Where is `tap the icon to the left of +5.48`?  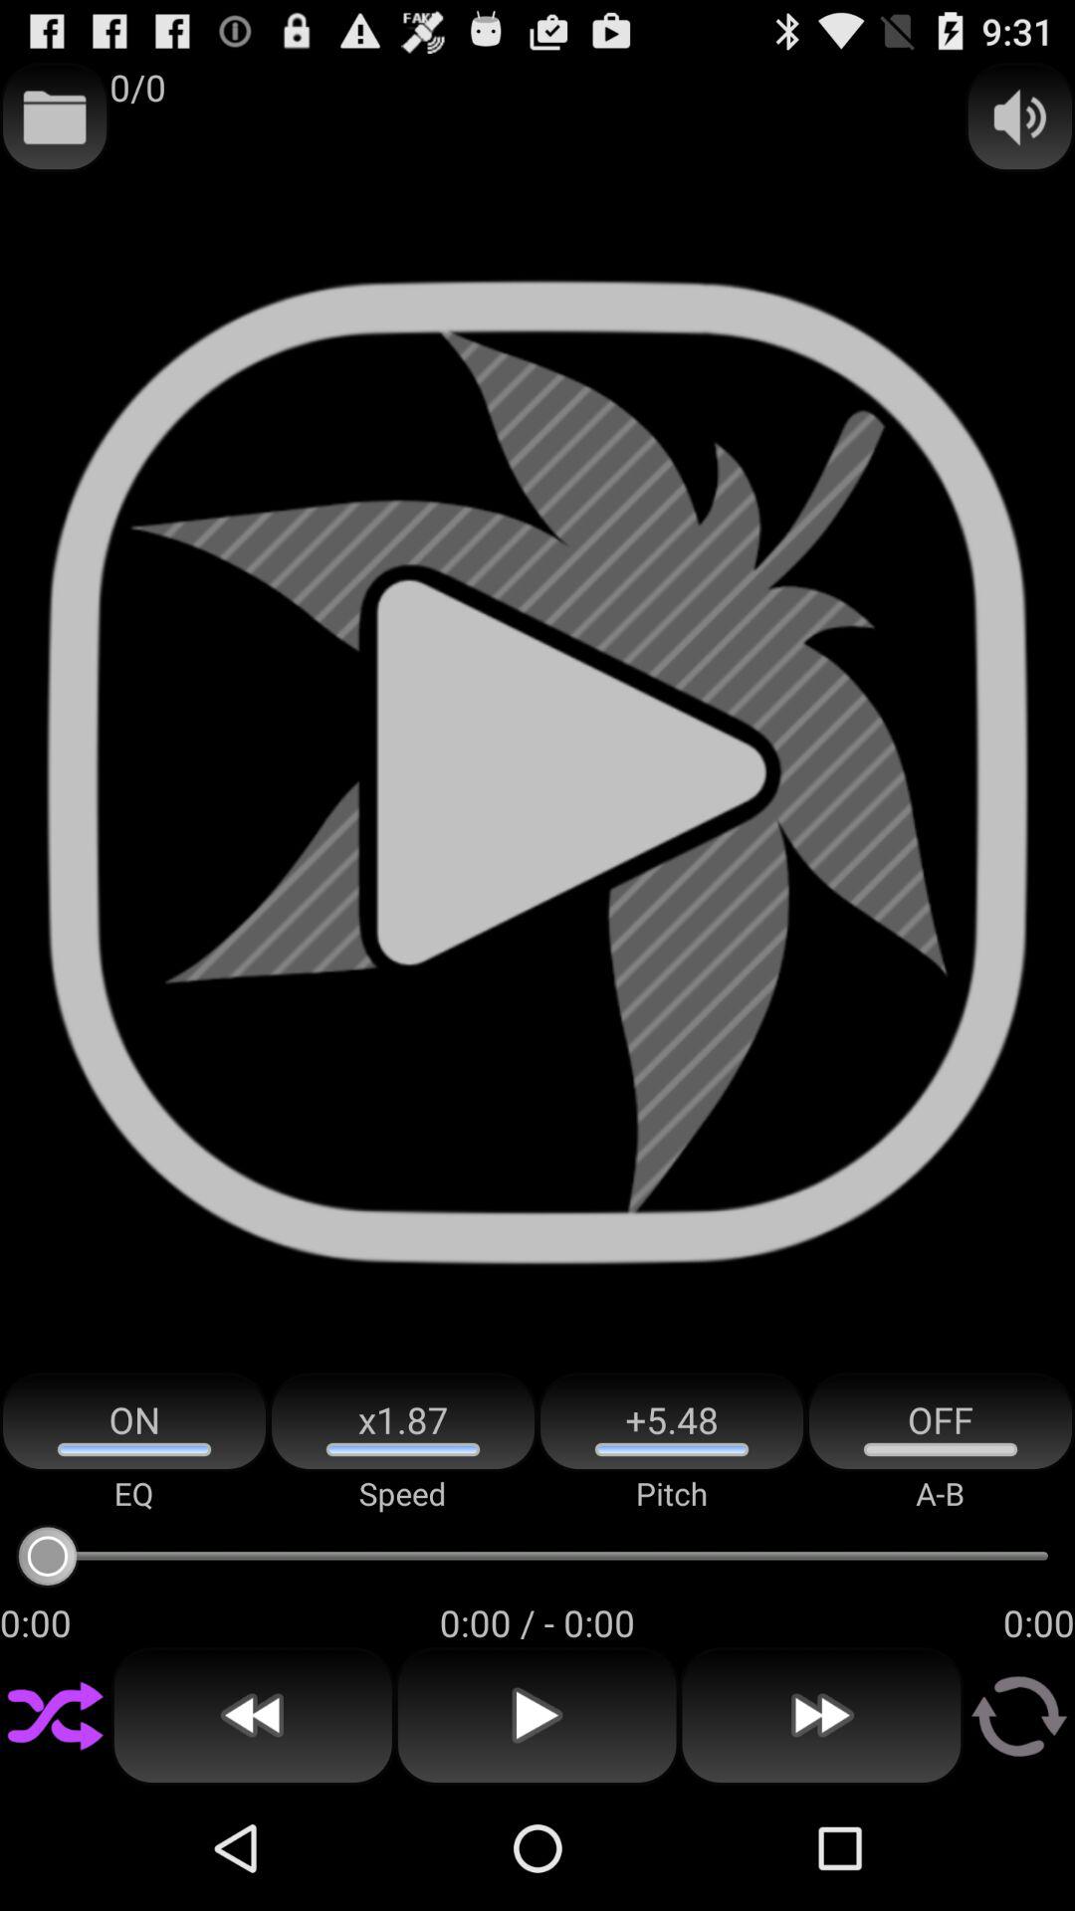
tap the icon to the left of +5.48 is located at coordinates (403, 1421).